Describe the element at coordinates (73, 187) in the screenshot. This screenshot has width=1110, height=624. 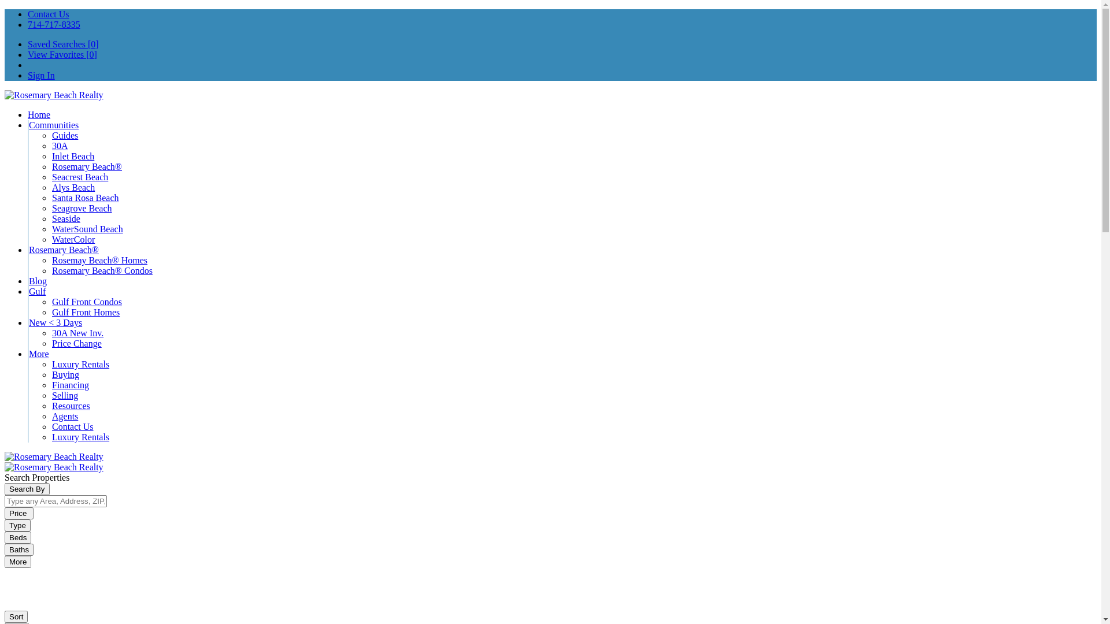
I see `Alys Beach` at that location.